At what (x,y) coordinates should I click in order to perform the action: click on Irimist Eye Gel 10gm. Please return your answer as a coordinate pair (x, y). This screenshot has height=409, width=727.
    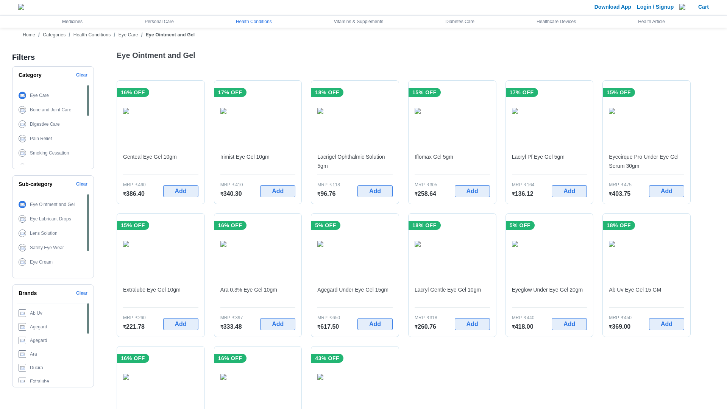
    Looking at the image, I should click on (258, 125).